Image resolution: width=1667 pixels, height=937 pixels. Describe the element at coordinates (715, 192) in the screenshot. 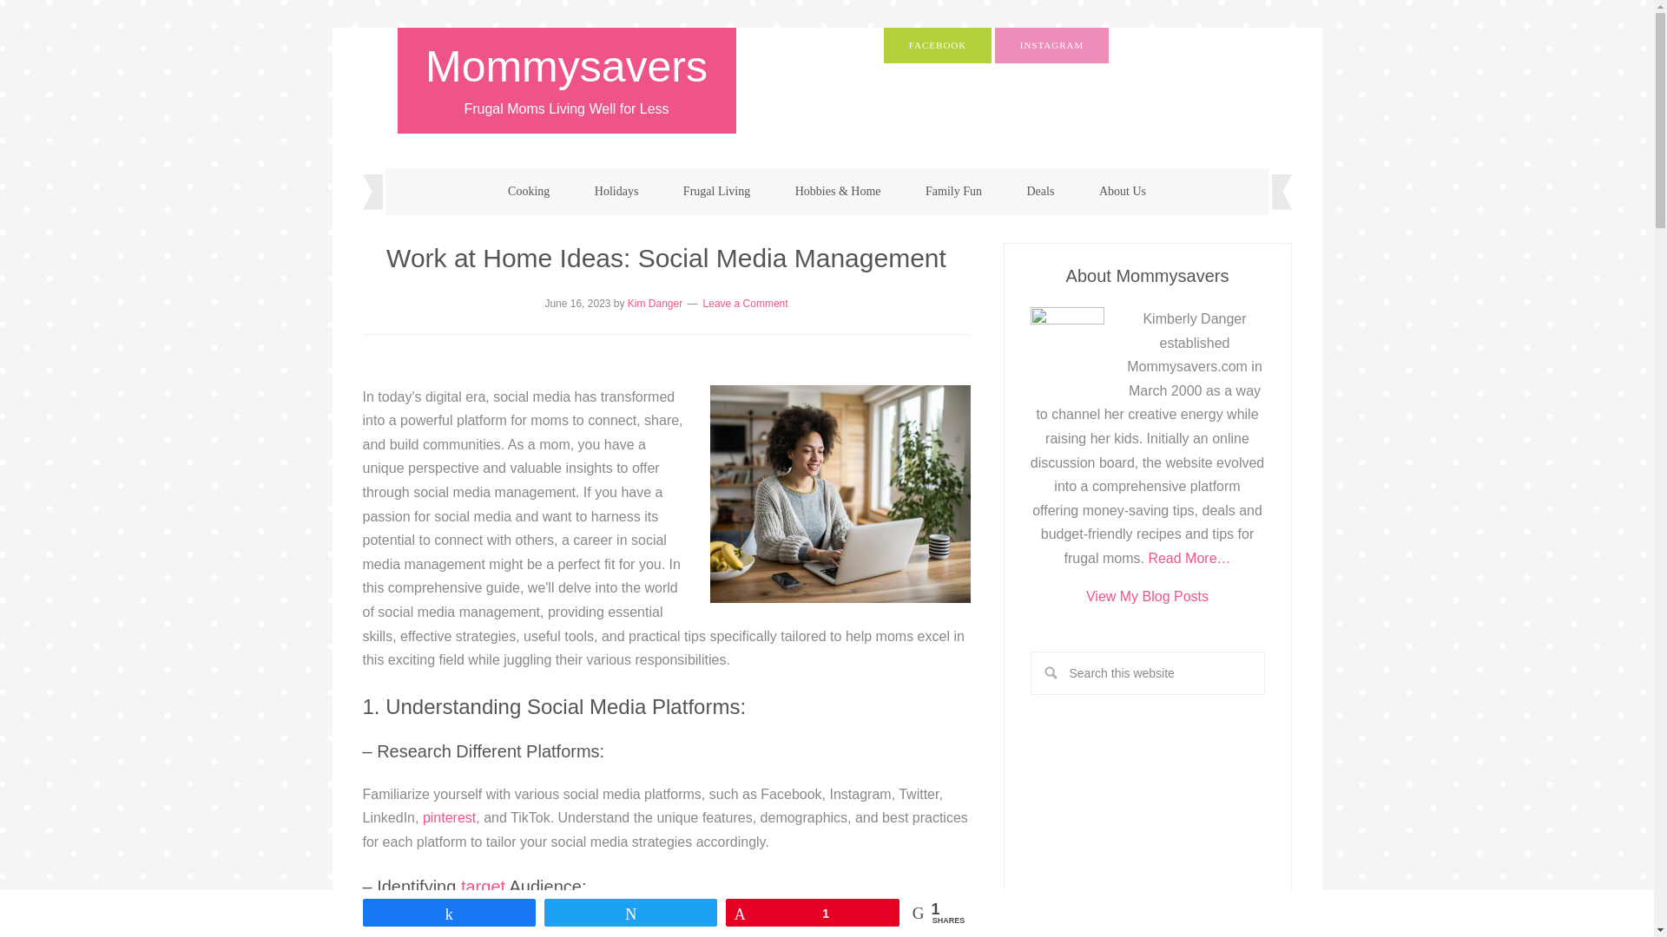

I see `Frugal Living` at that location.